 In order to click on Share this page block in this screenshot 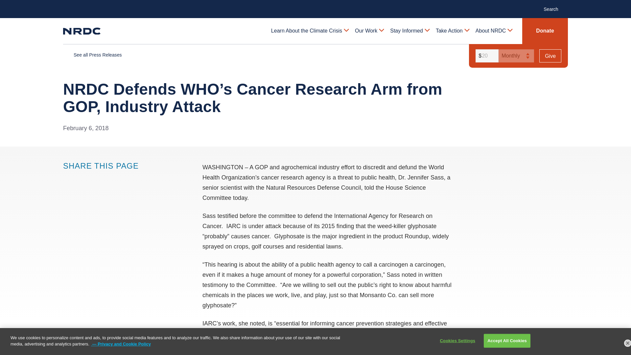, I will do `click(94, 178)`.